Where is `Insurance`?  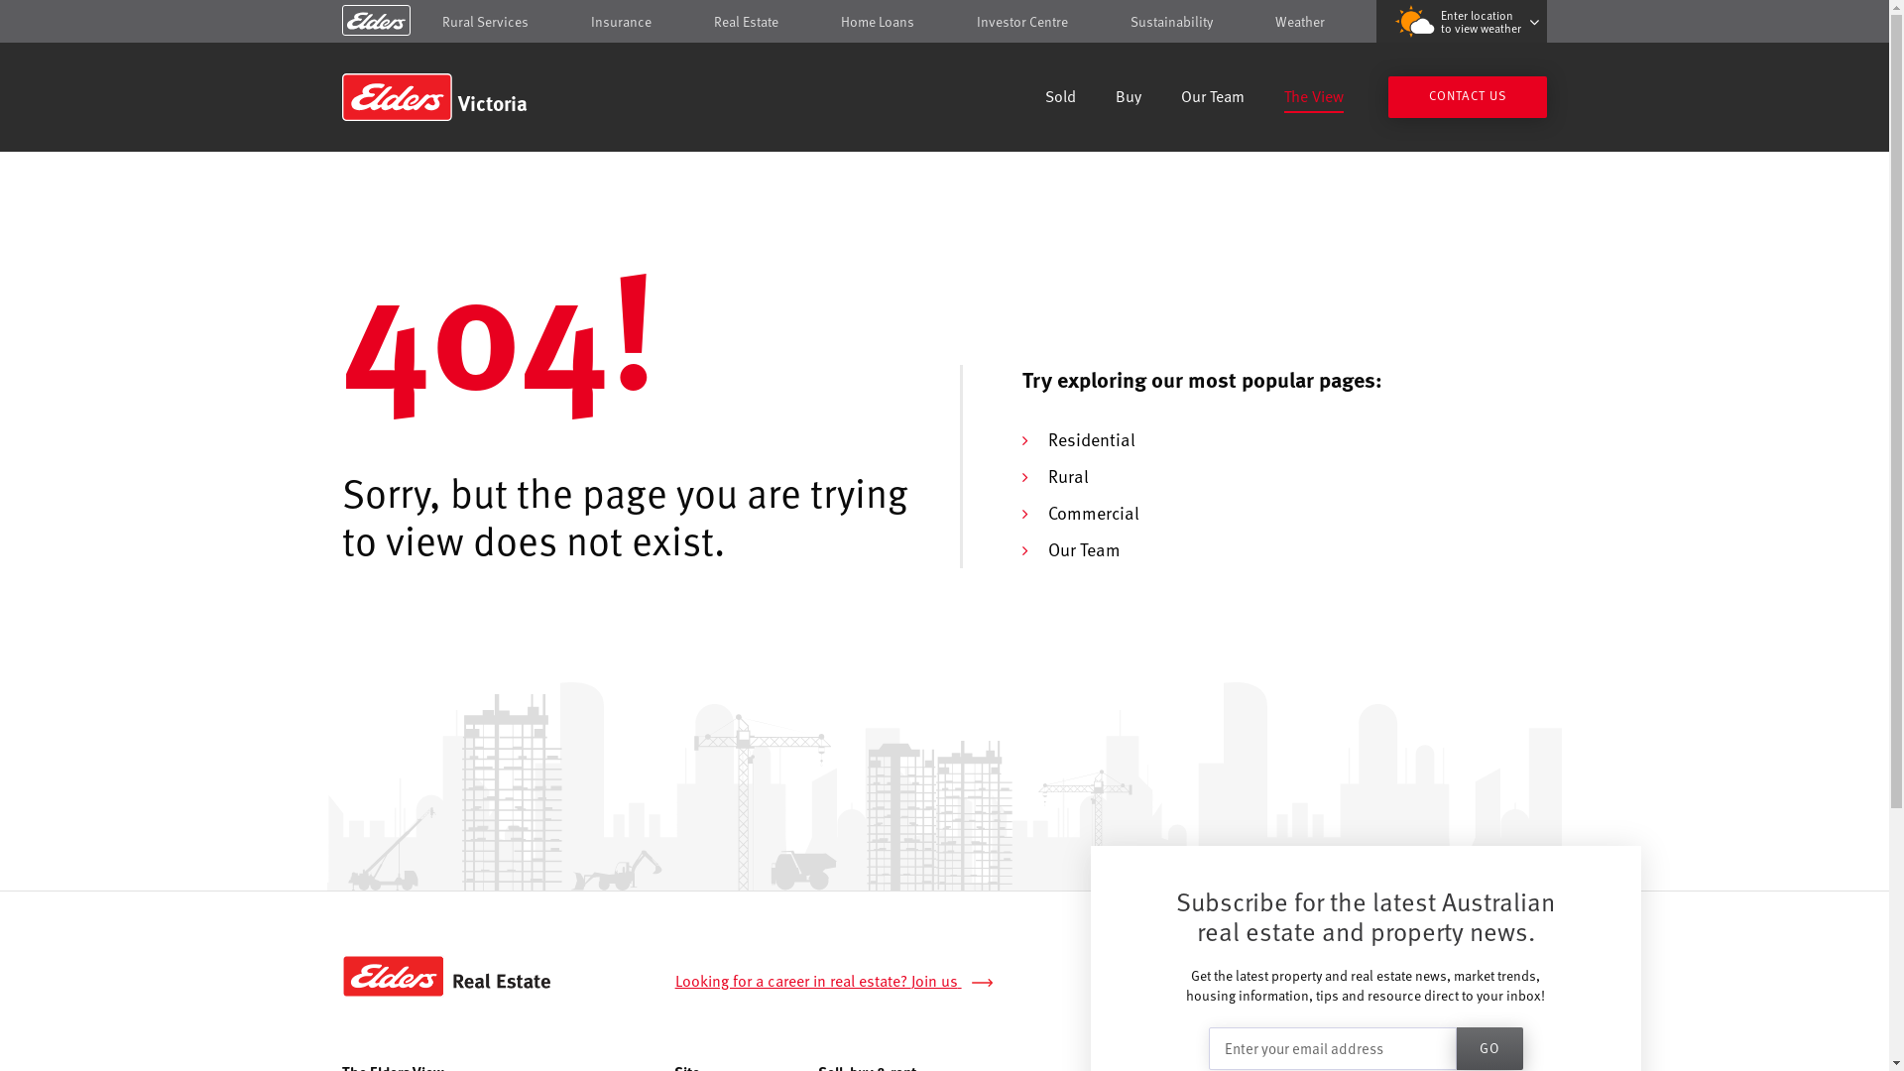 Insurance is located at coordinates (621, 22).